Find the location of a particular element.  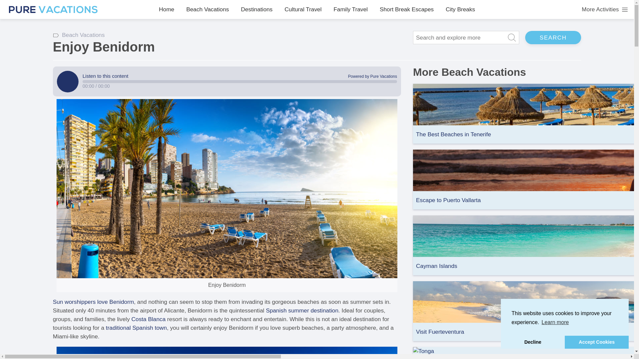

Pure Vacations -  Travel Articles with Luxury and Adventure is located at coordinates (53, 9).